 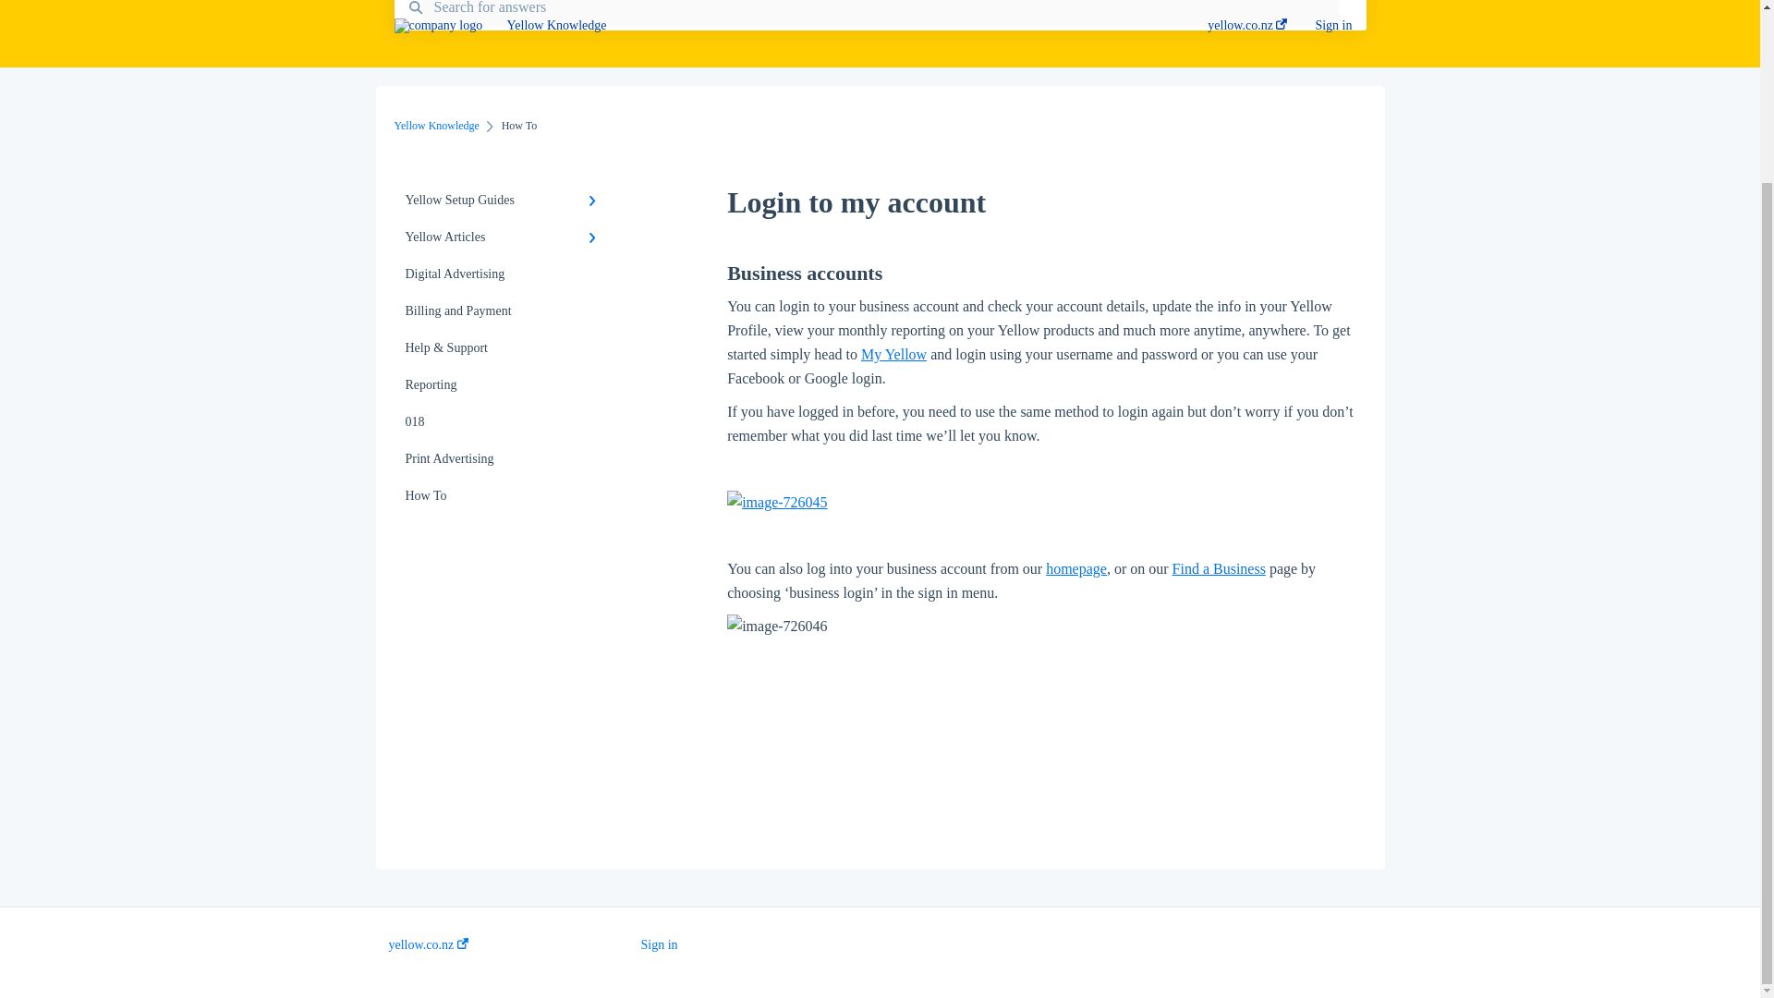 I want to click on Reporting, so click(x=504, y=385).